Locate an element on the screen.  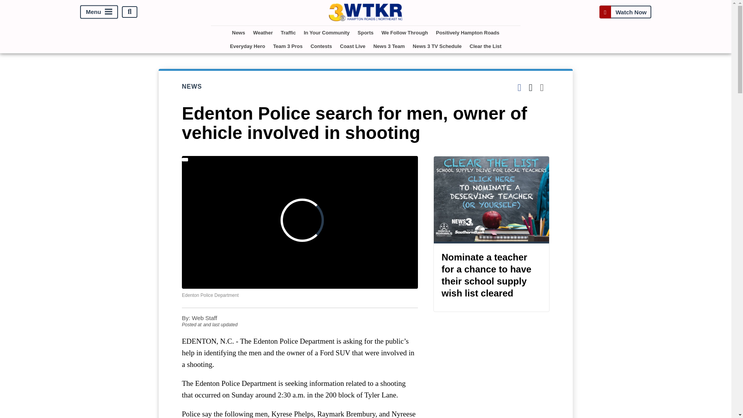
Watch Now is located at coordinates (625, 12).